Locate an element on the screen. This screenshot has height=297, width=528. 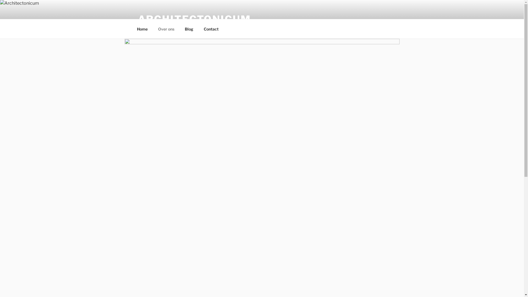
ARCHITECTONICUM is located at coordinates (194, 19).